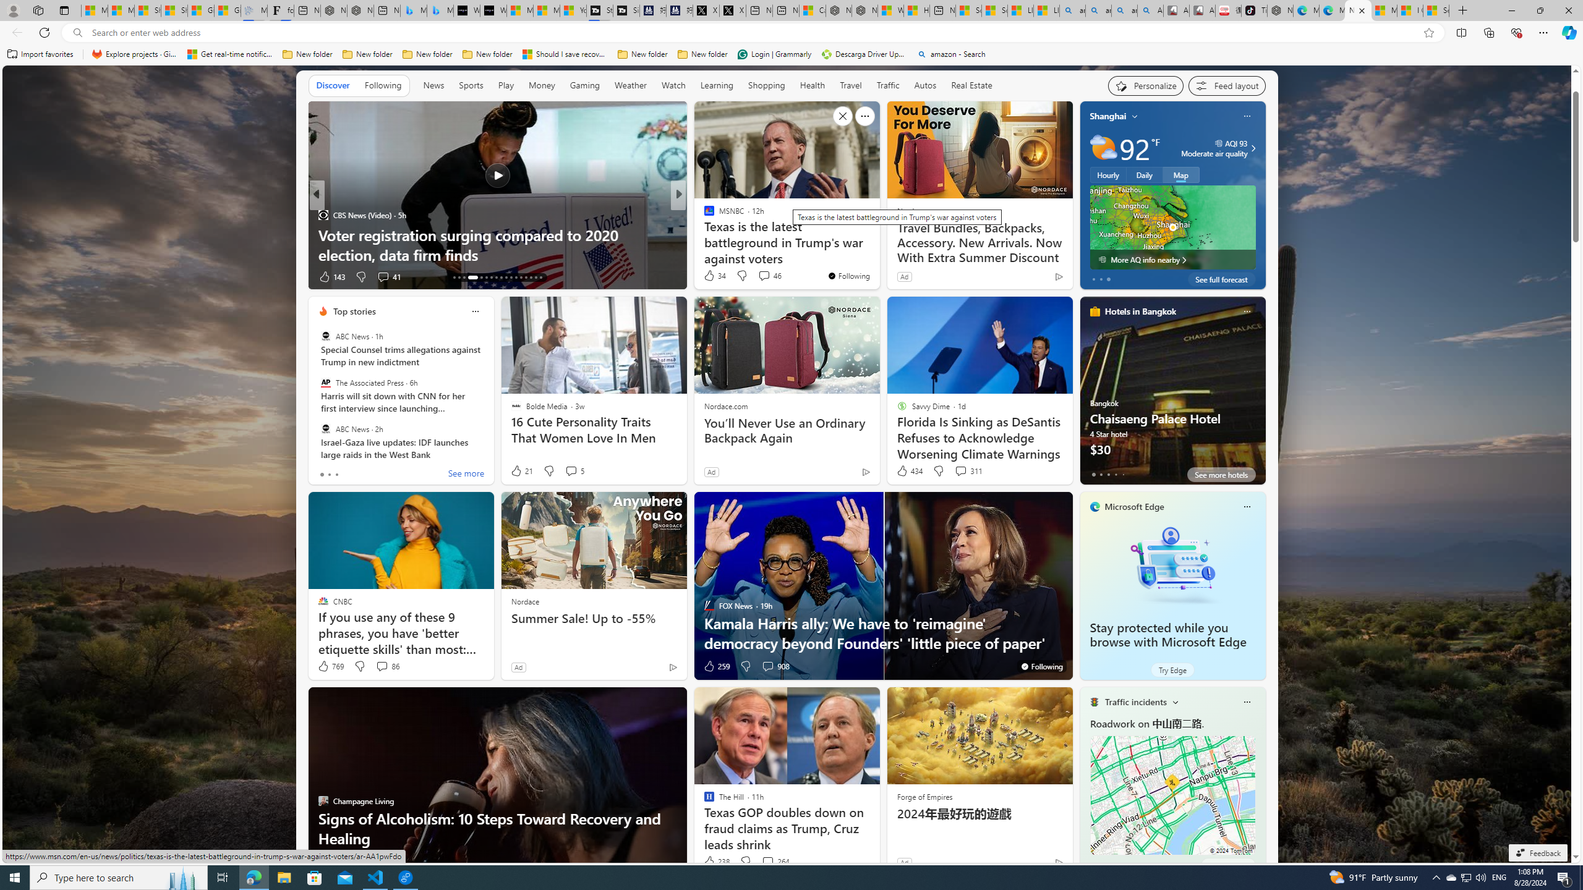  I want to click on Tom's Guide, so click(703, 234).